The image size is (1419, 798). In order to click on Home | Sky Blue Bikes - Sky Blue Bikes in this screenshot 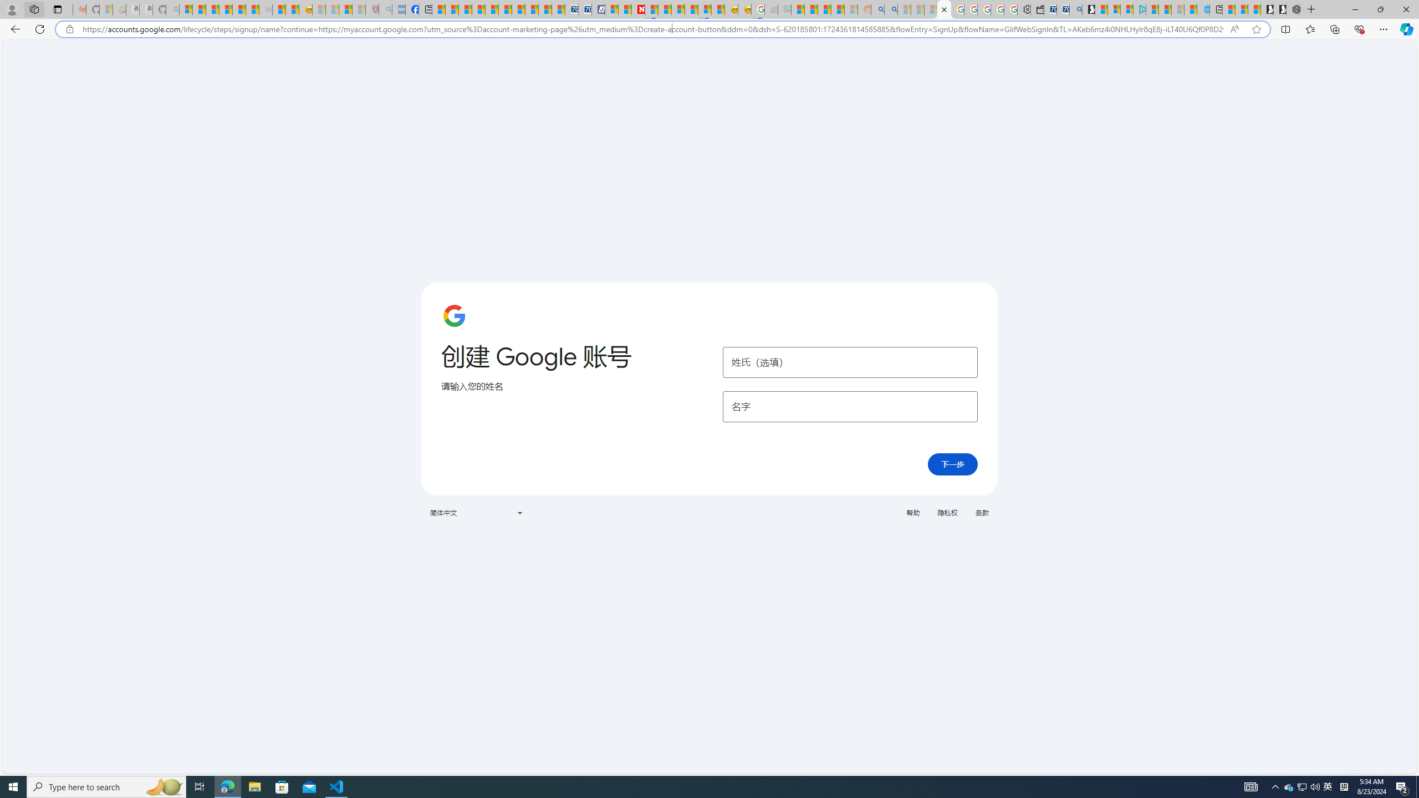, I will do `click(1203, 9)`.